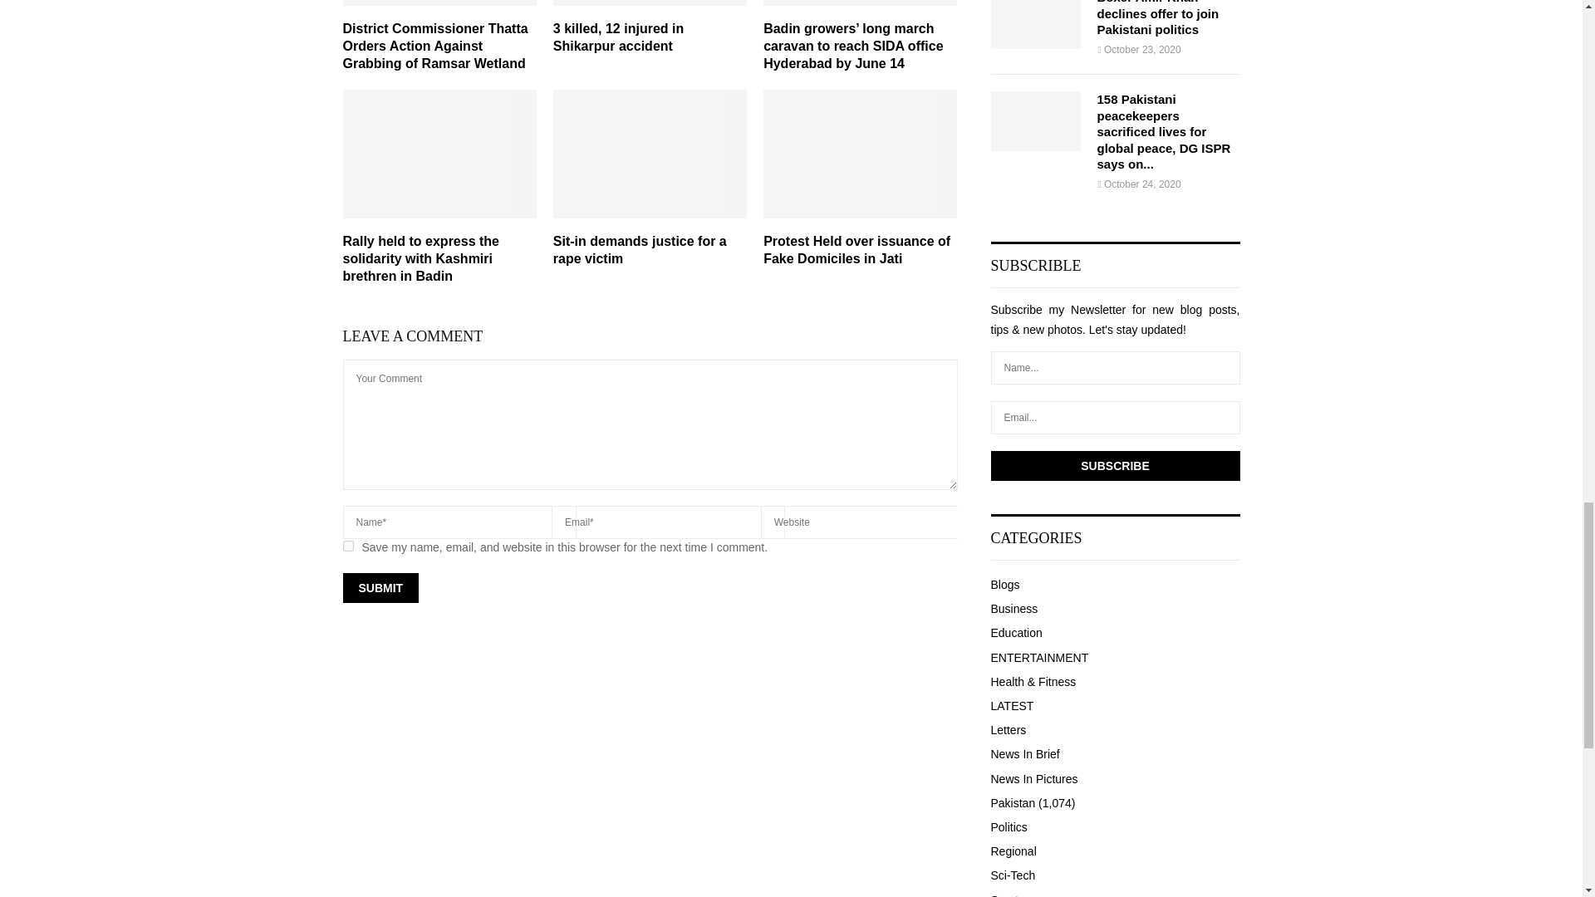 The width and height of the screenshot is (1595, 897). What do you see at coordinates (1115, 465) in the screenshot?
I see `Subscribe` at bounding box center [1115, 465].